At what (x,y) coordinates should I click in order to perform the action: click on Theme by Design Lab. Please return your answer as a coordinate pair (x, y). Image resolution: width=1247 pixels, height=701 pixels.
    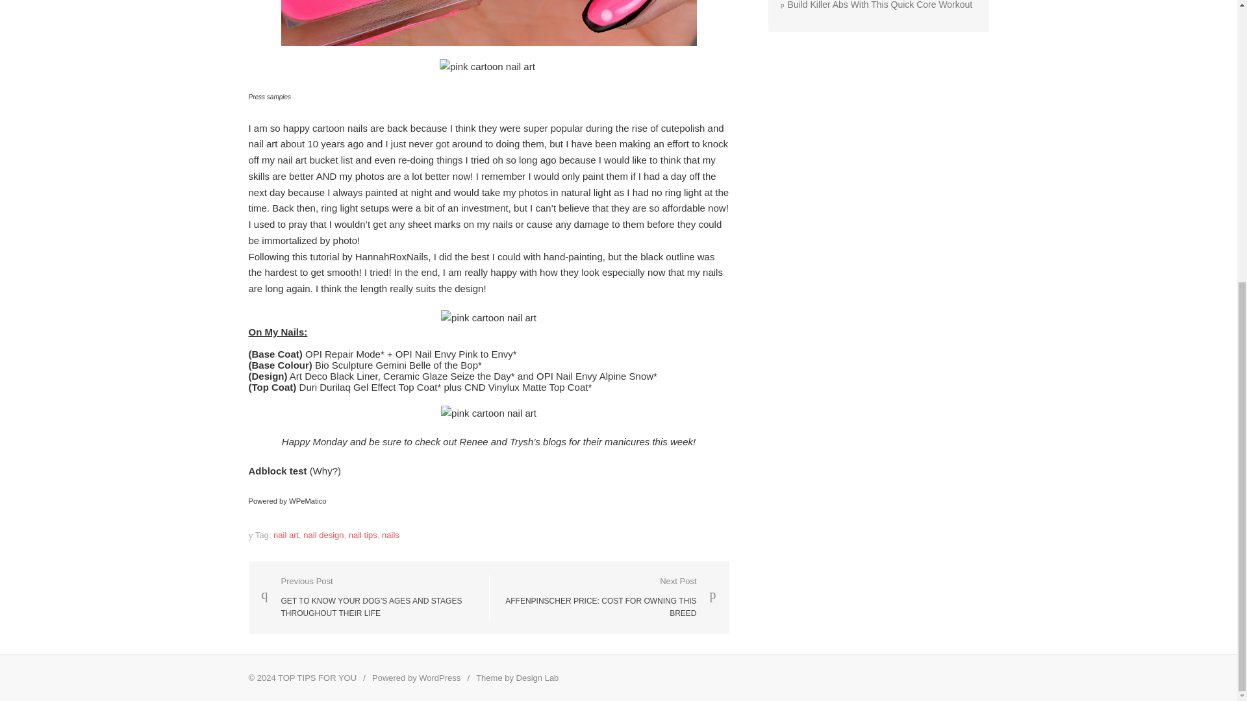
    Looking at the image, I should click on (517, 678).